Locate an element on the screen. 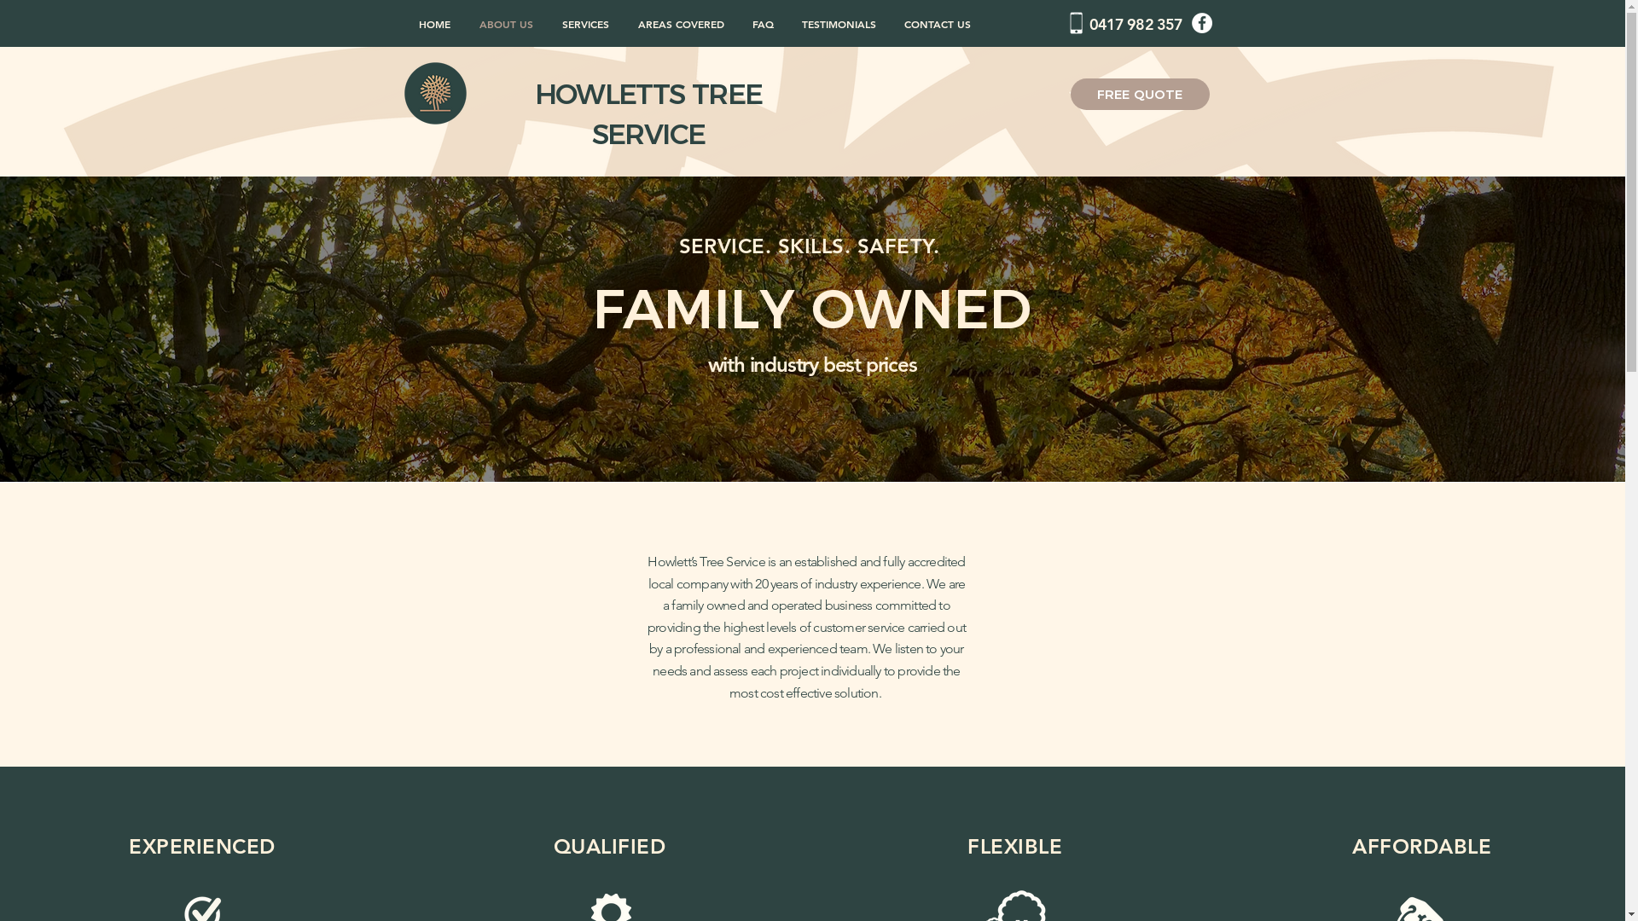  ABOUT US is located at coordinates (505, 24).